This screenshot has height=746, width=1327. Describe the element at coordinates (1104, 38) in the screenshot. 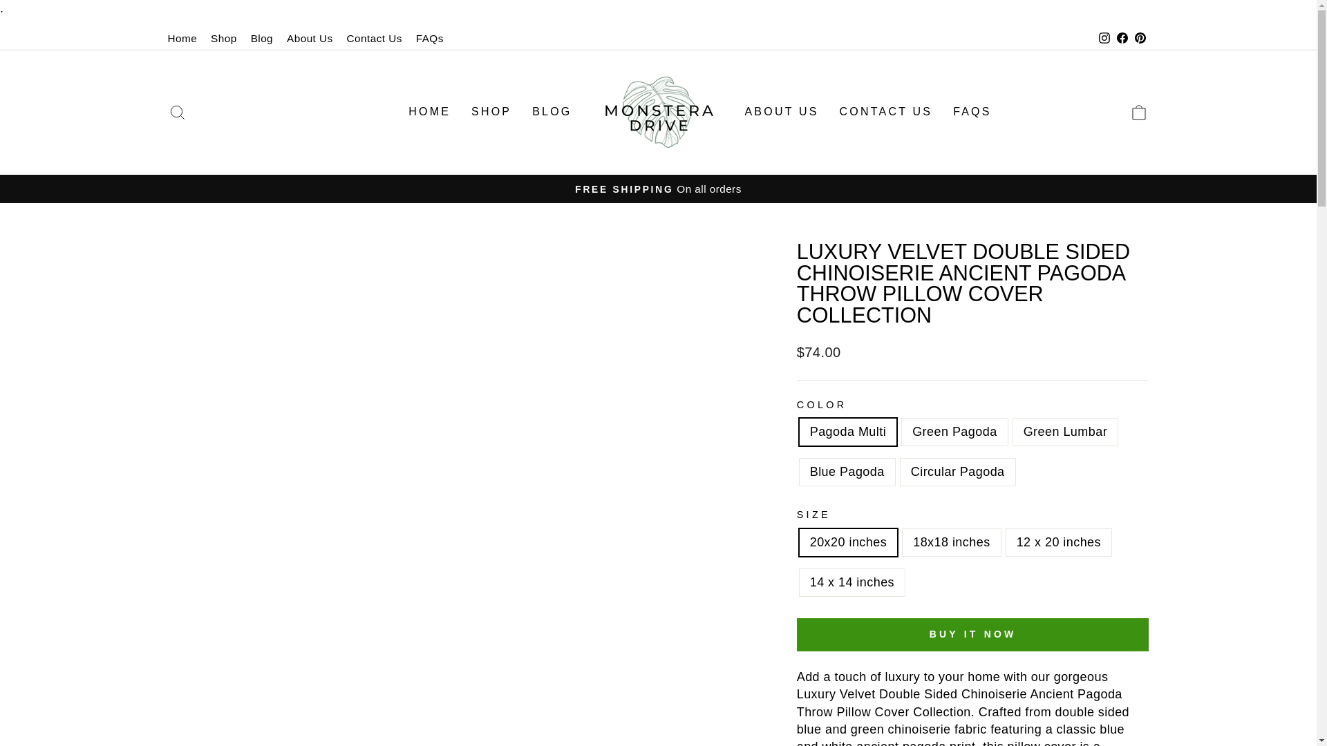

I see `Monstera Drive on Instagram` at that location.